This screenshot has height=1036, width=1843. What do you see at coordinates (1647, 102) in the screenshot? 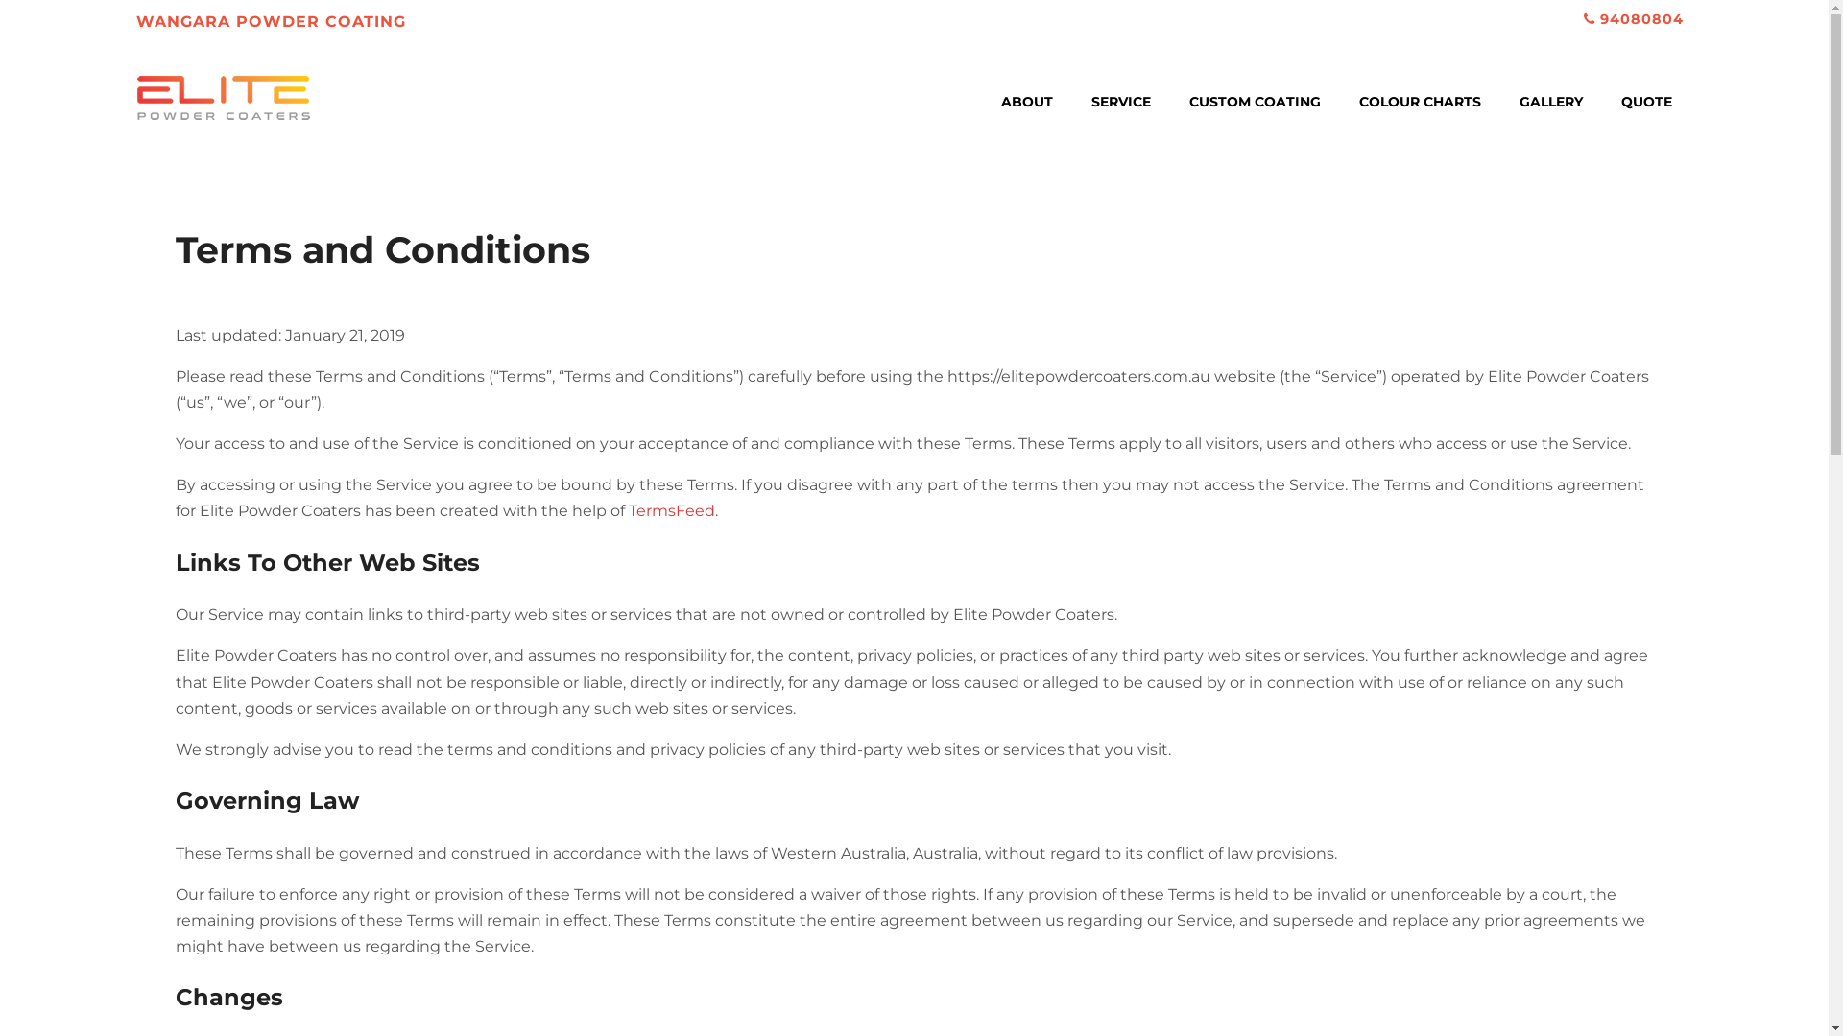
I see `QUOTE` at bounding box center [1647, 102].